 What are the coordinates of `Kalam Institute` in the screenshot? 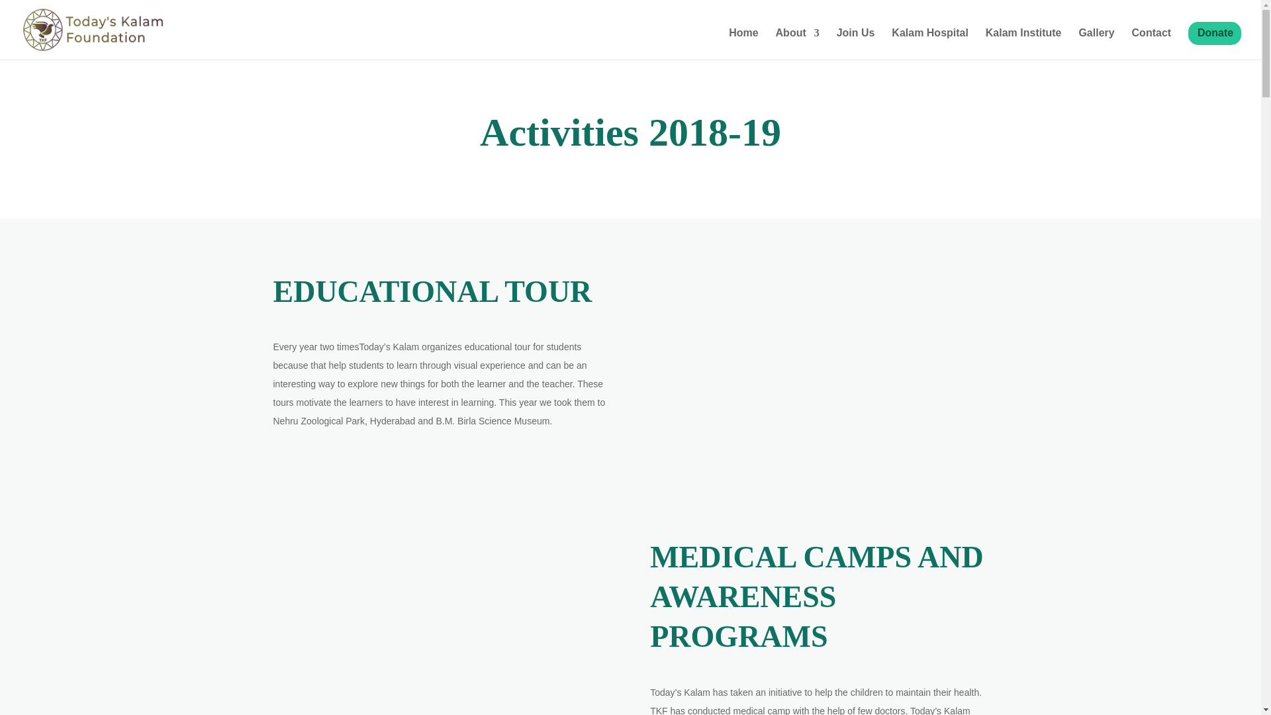 It's located at (1023, 44).